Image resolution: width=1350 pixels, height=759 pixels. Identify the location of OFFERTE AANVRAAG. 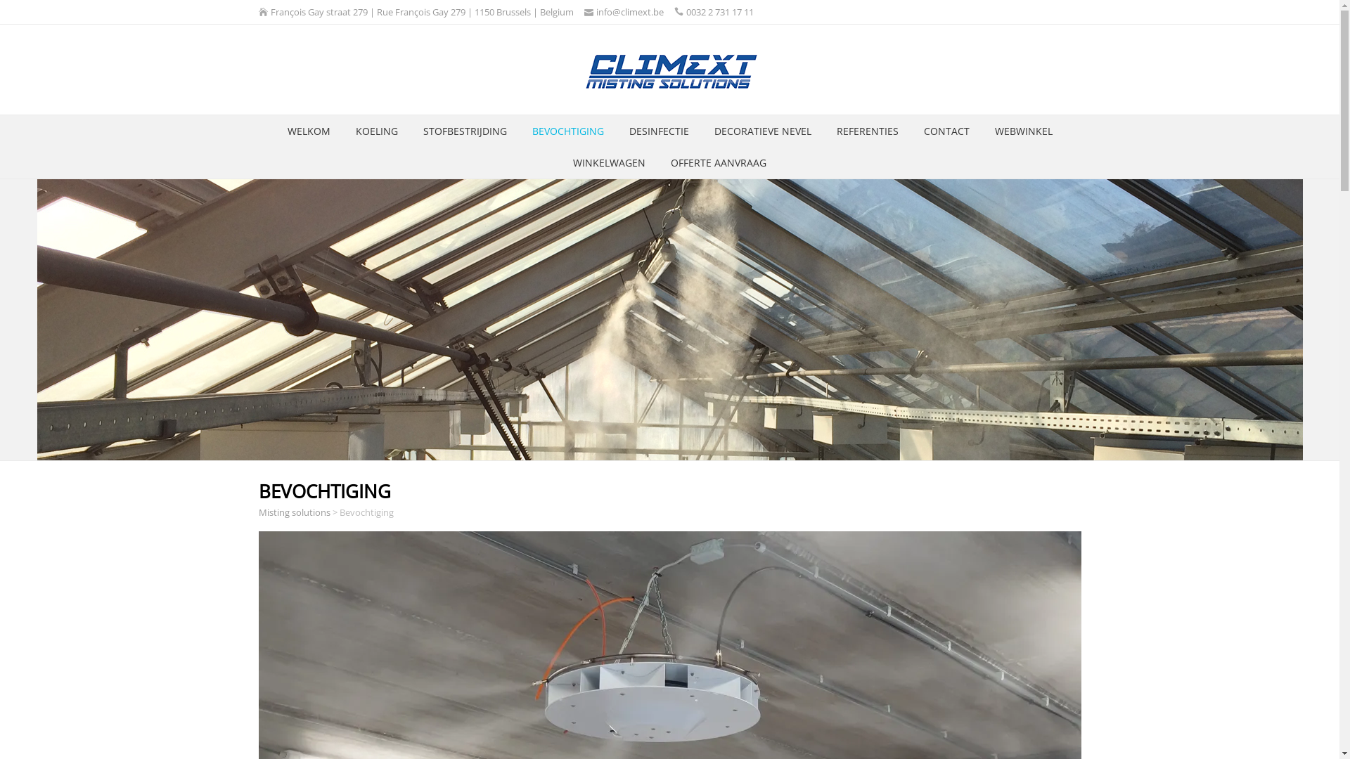
(719, 163).